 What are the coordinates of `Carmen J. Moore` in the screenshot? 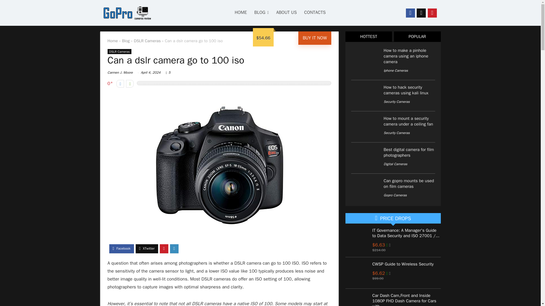 It's located at (120, 73).